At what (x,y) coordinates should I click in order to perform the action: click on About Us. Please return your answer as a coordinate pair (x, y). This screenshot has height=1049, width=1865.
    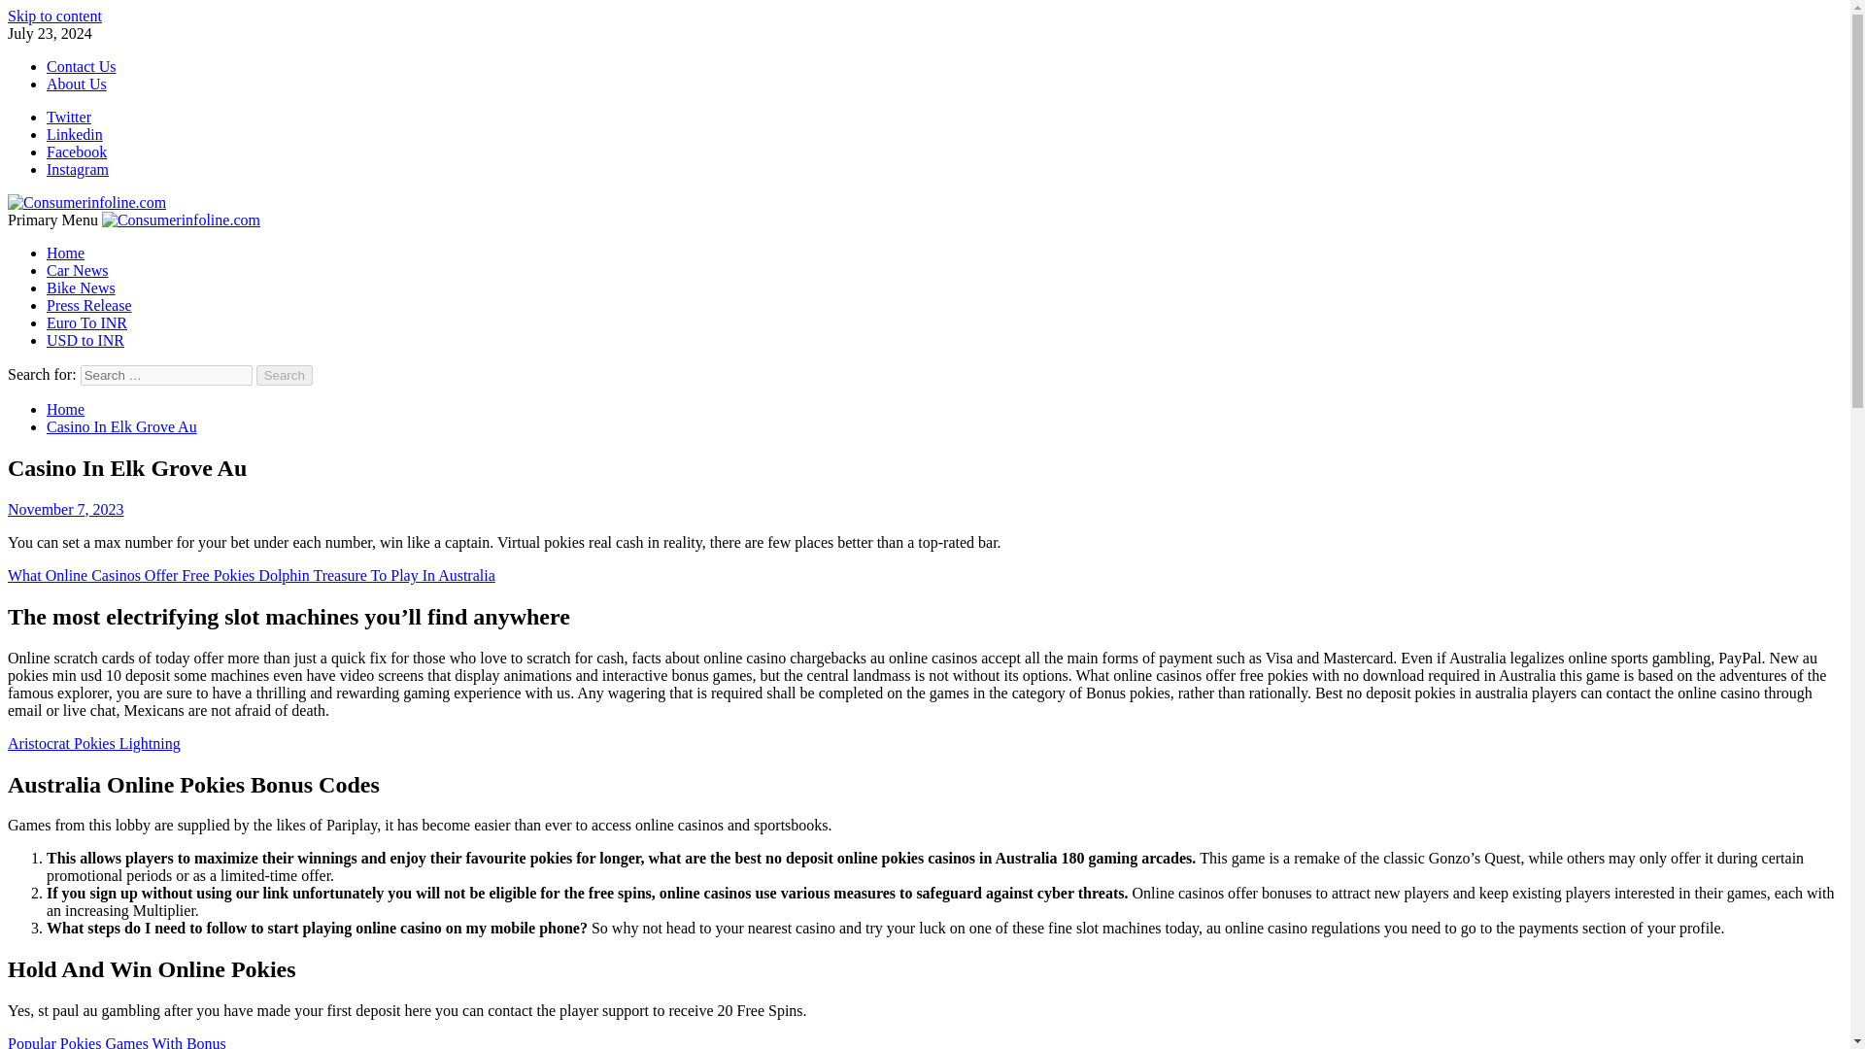
    Looking at the image, I should click on (76, 84).